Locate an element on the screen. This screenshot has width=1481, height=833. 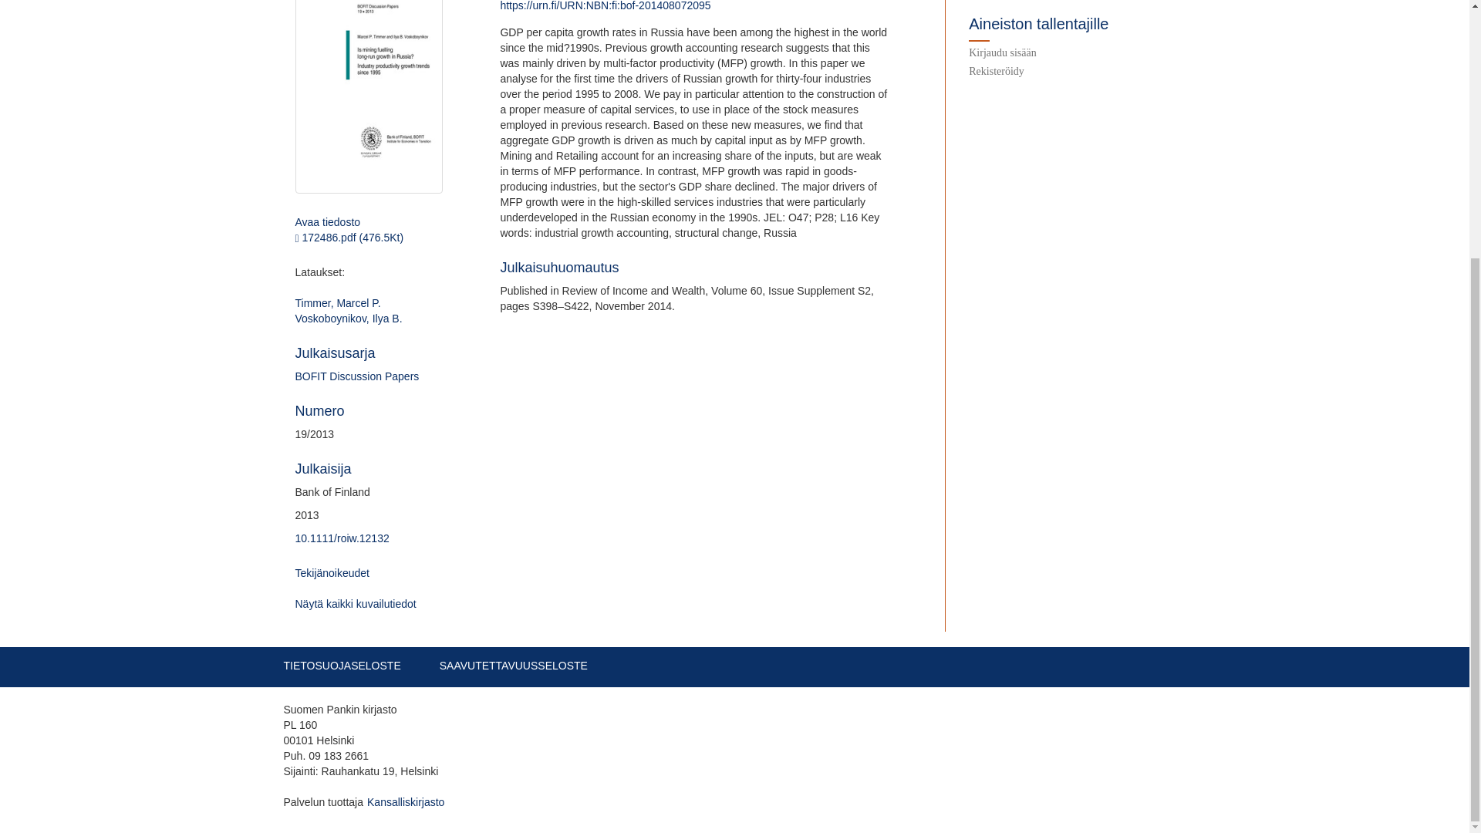
Timmer, Marcel P. is located at coordinates (338, 302).